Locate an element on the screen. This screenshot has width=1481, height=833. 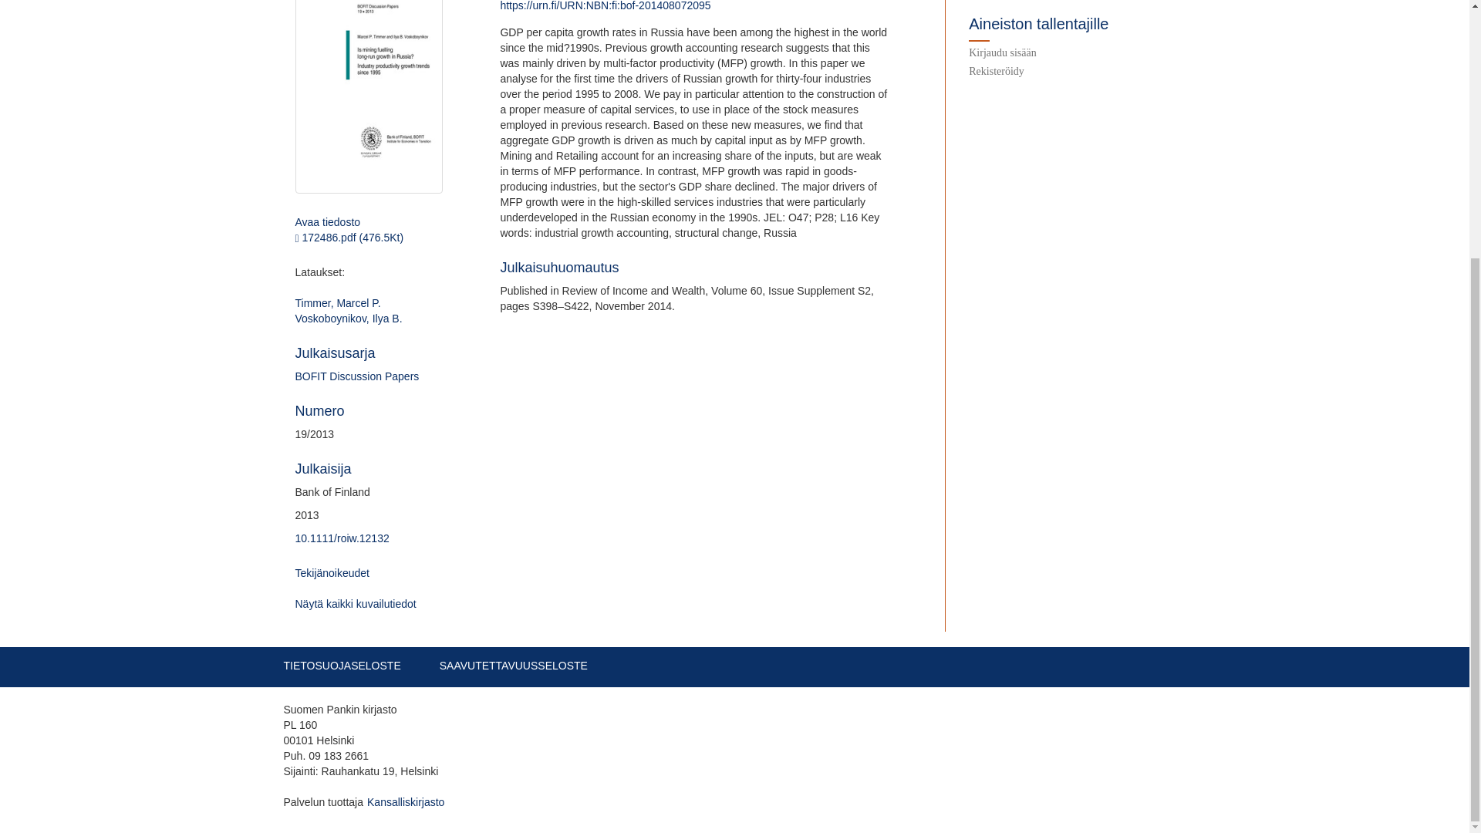
Timmer, Marcel P. is located at coordinates (338, 302).